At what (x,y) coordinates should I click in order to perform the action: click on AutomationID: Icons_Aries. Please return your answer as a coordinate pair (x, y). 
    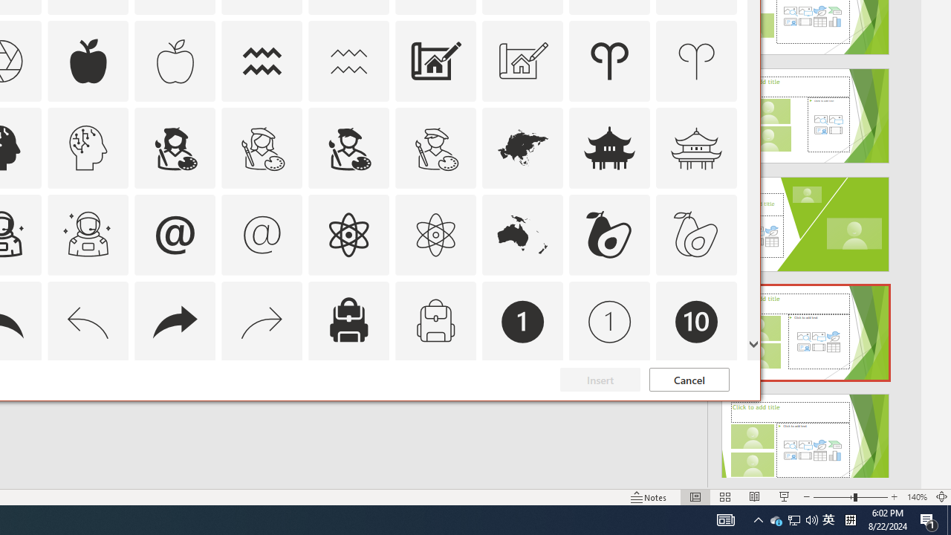
    Looking at the image, I should click on (609, 61).